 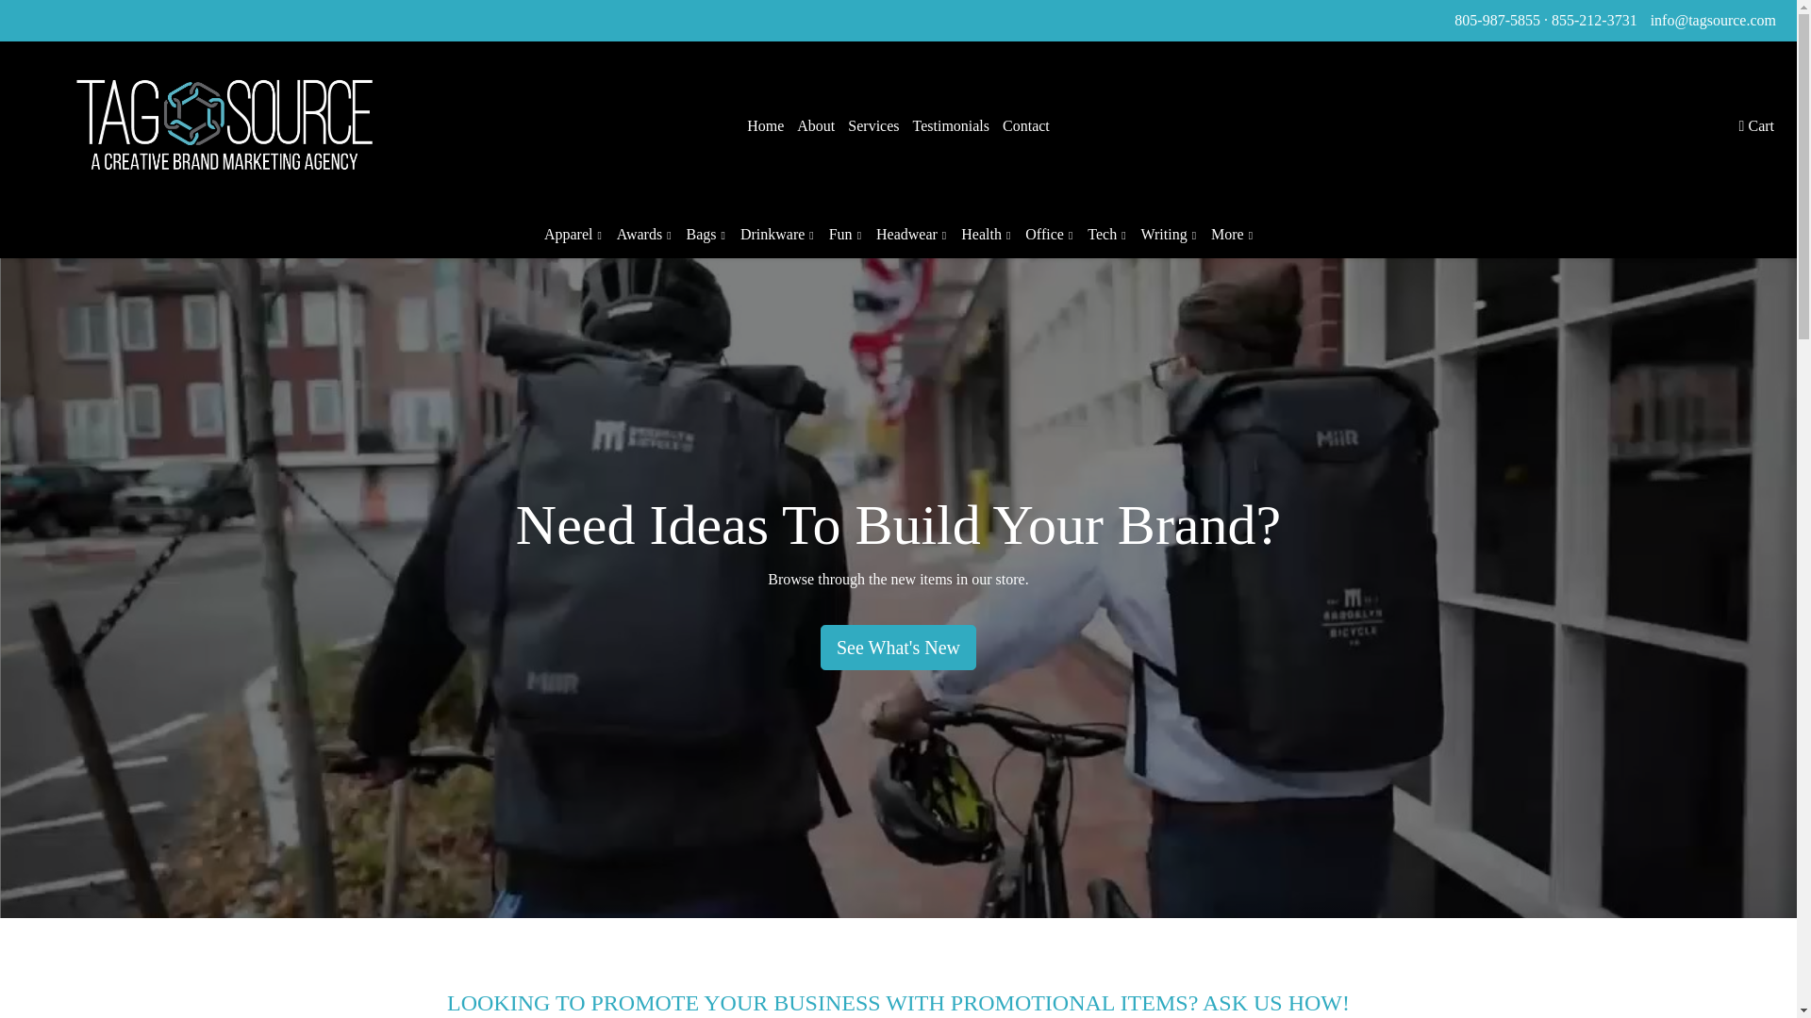 I want to click on Home, so click(x=765, y=126).